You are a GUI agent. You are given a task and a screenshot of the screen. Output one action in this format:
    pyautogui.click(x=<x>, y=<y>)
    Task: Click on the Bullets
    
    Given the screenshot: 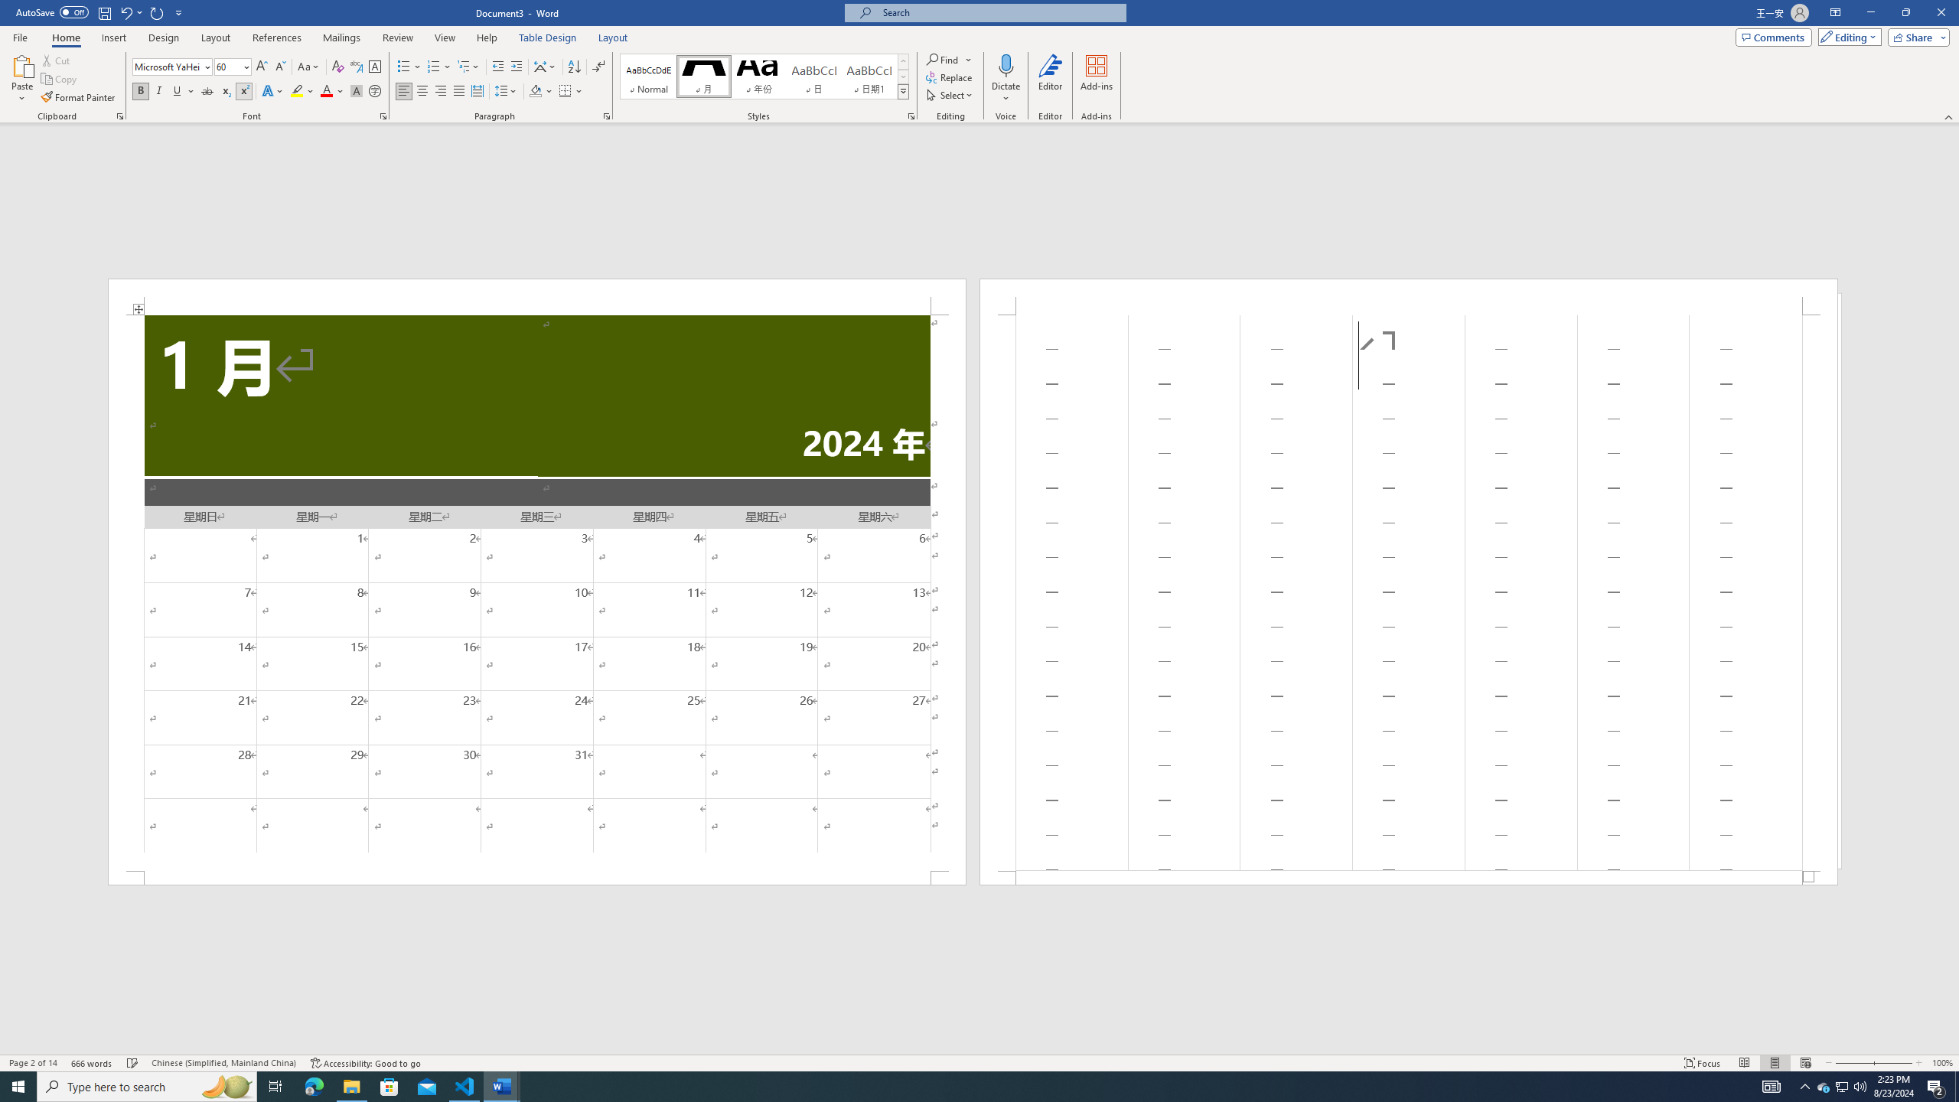 What is the action you would take?
    pyautogui.click(x=404, y=67)
    